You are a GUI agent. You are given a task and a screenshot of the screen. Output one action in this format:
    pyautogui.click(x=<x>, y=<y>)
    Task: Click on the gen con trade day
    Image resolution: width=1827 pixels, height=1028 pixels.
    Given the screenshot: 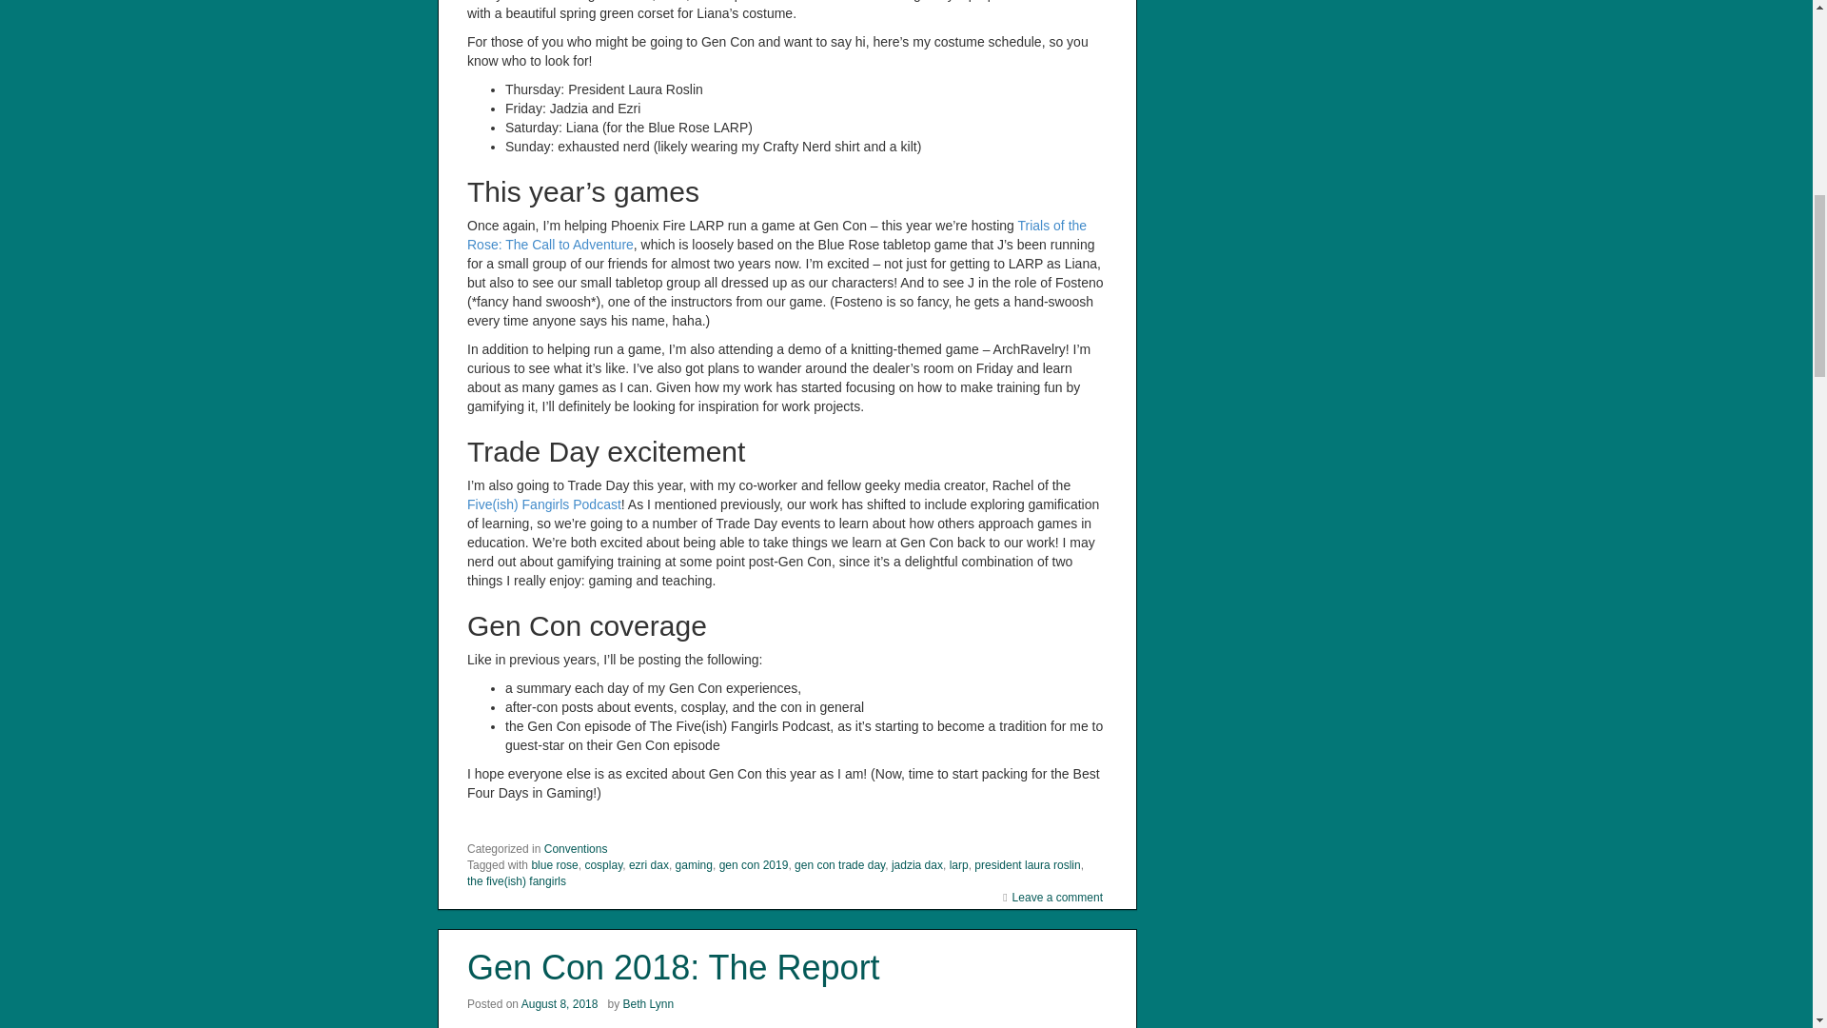 What is the action you would take?
    pyautogui.click(x=839, y=864)
    